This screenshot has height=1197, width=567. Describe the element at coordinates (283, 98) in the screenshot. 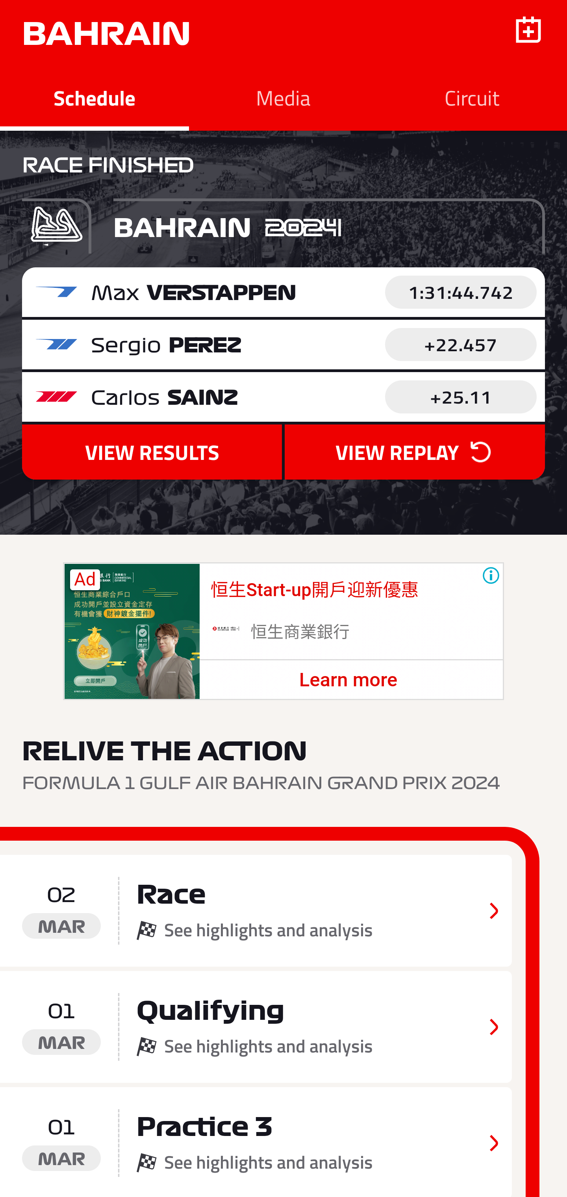

I see `Media` at that location.